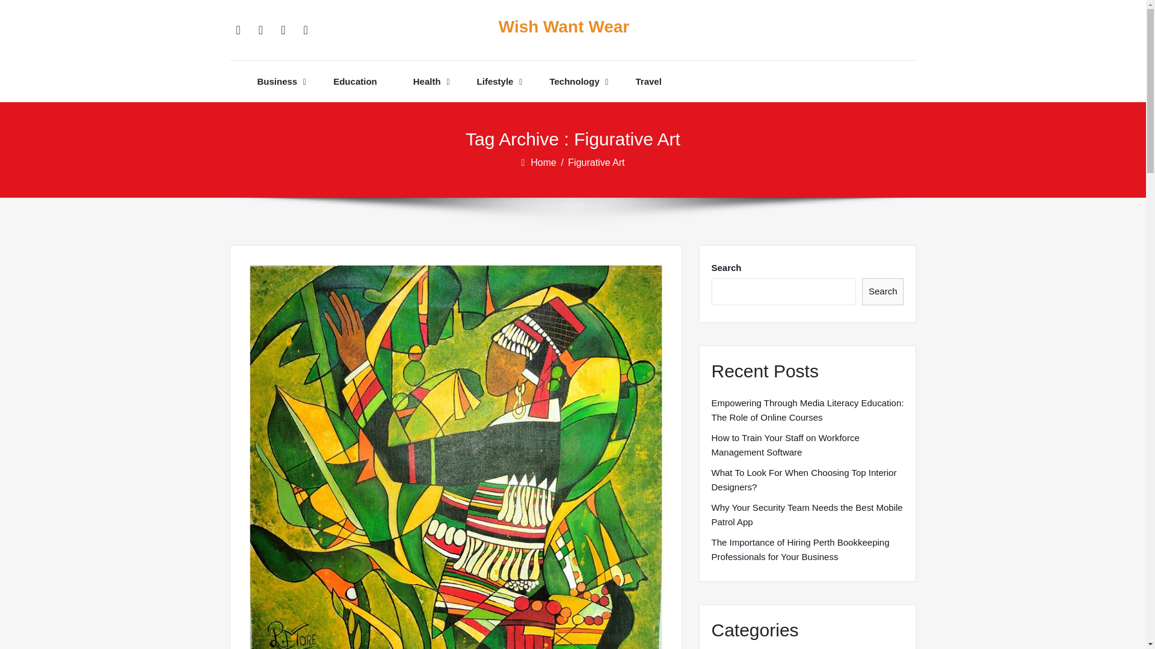 This screenshot has width=1155, height=649. Describe the element at coordinates (544, 162) in the screenshot. I see `Home` at that location.